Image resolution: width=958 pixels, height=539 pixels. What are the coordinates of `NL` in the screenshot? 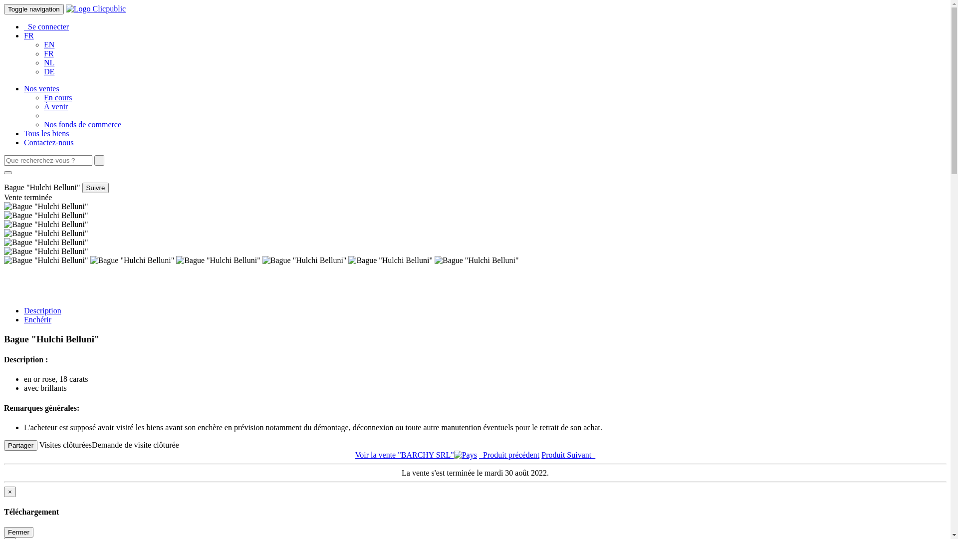 It's located at (49, 63).